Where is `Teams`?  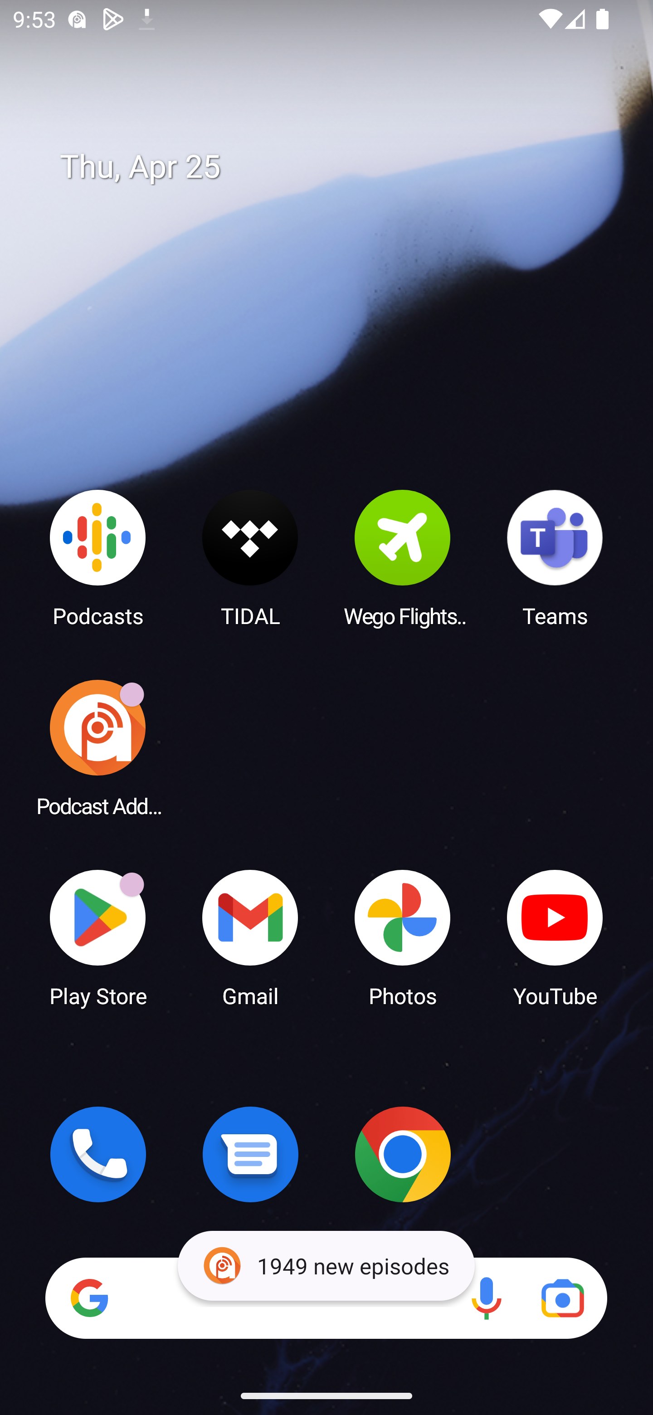
Teams is located at coordinates (555, 557).